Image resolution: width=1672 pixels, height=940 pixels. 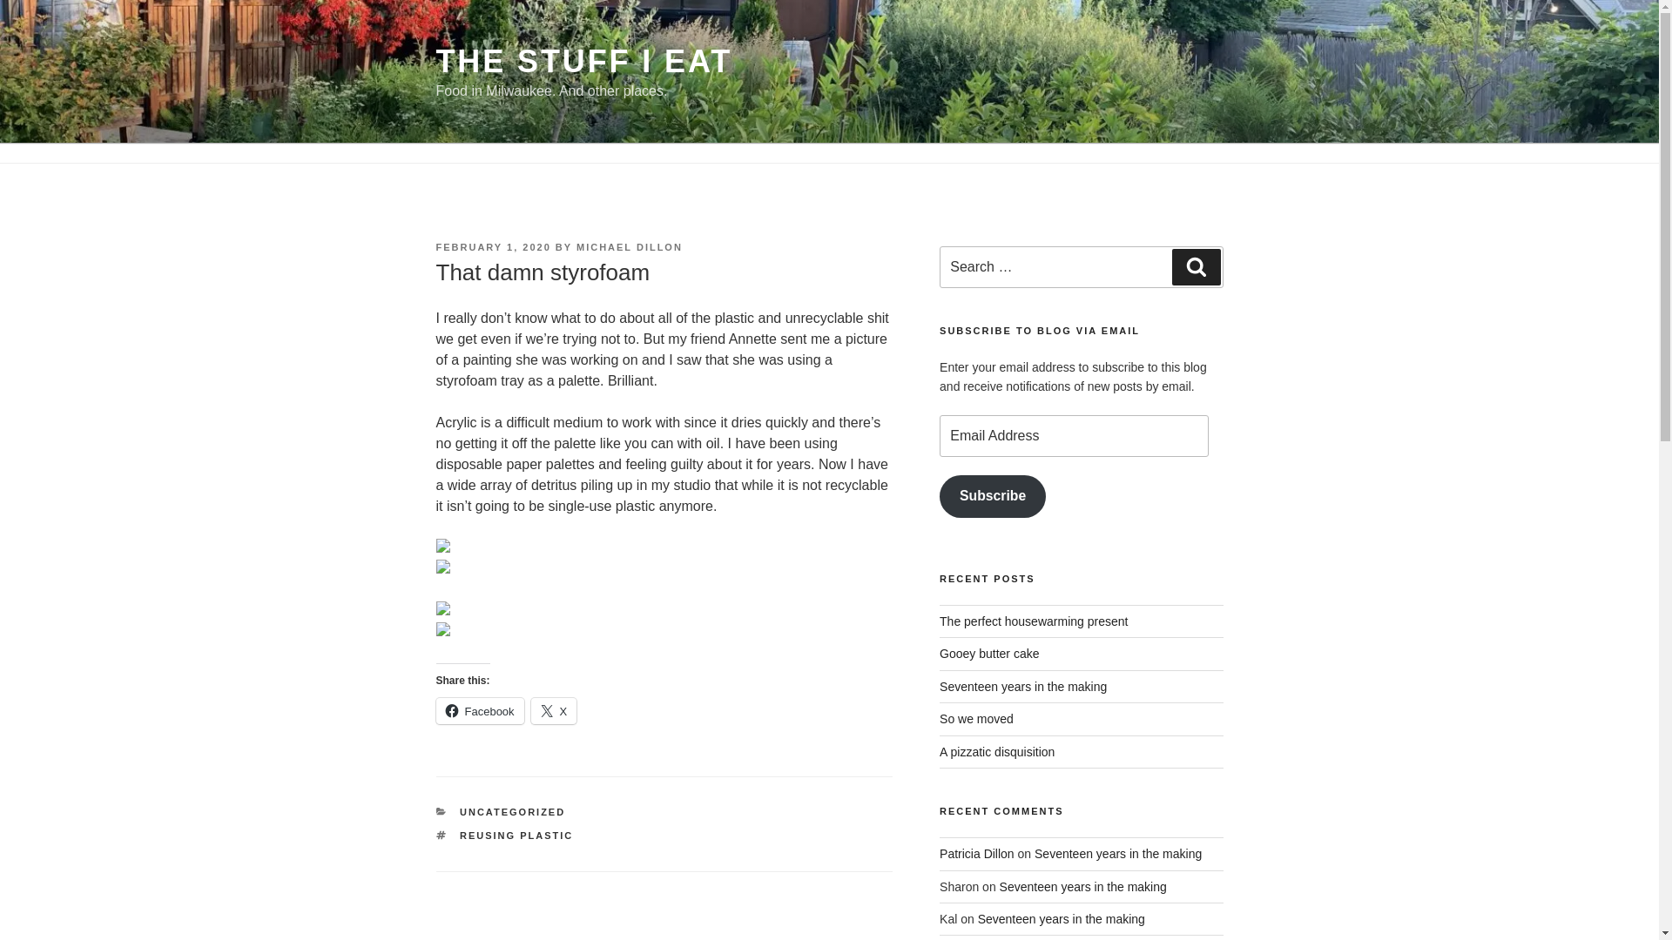 I want to click on UNCATEGORIZED, so click(x=512, y=811).